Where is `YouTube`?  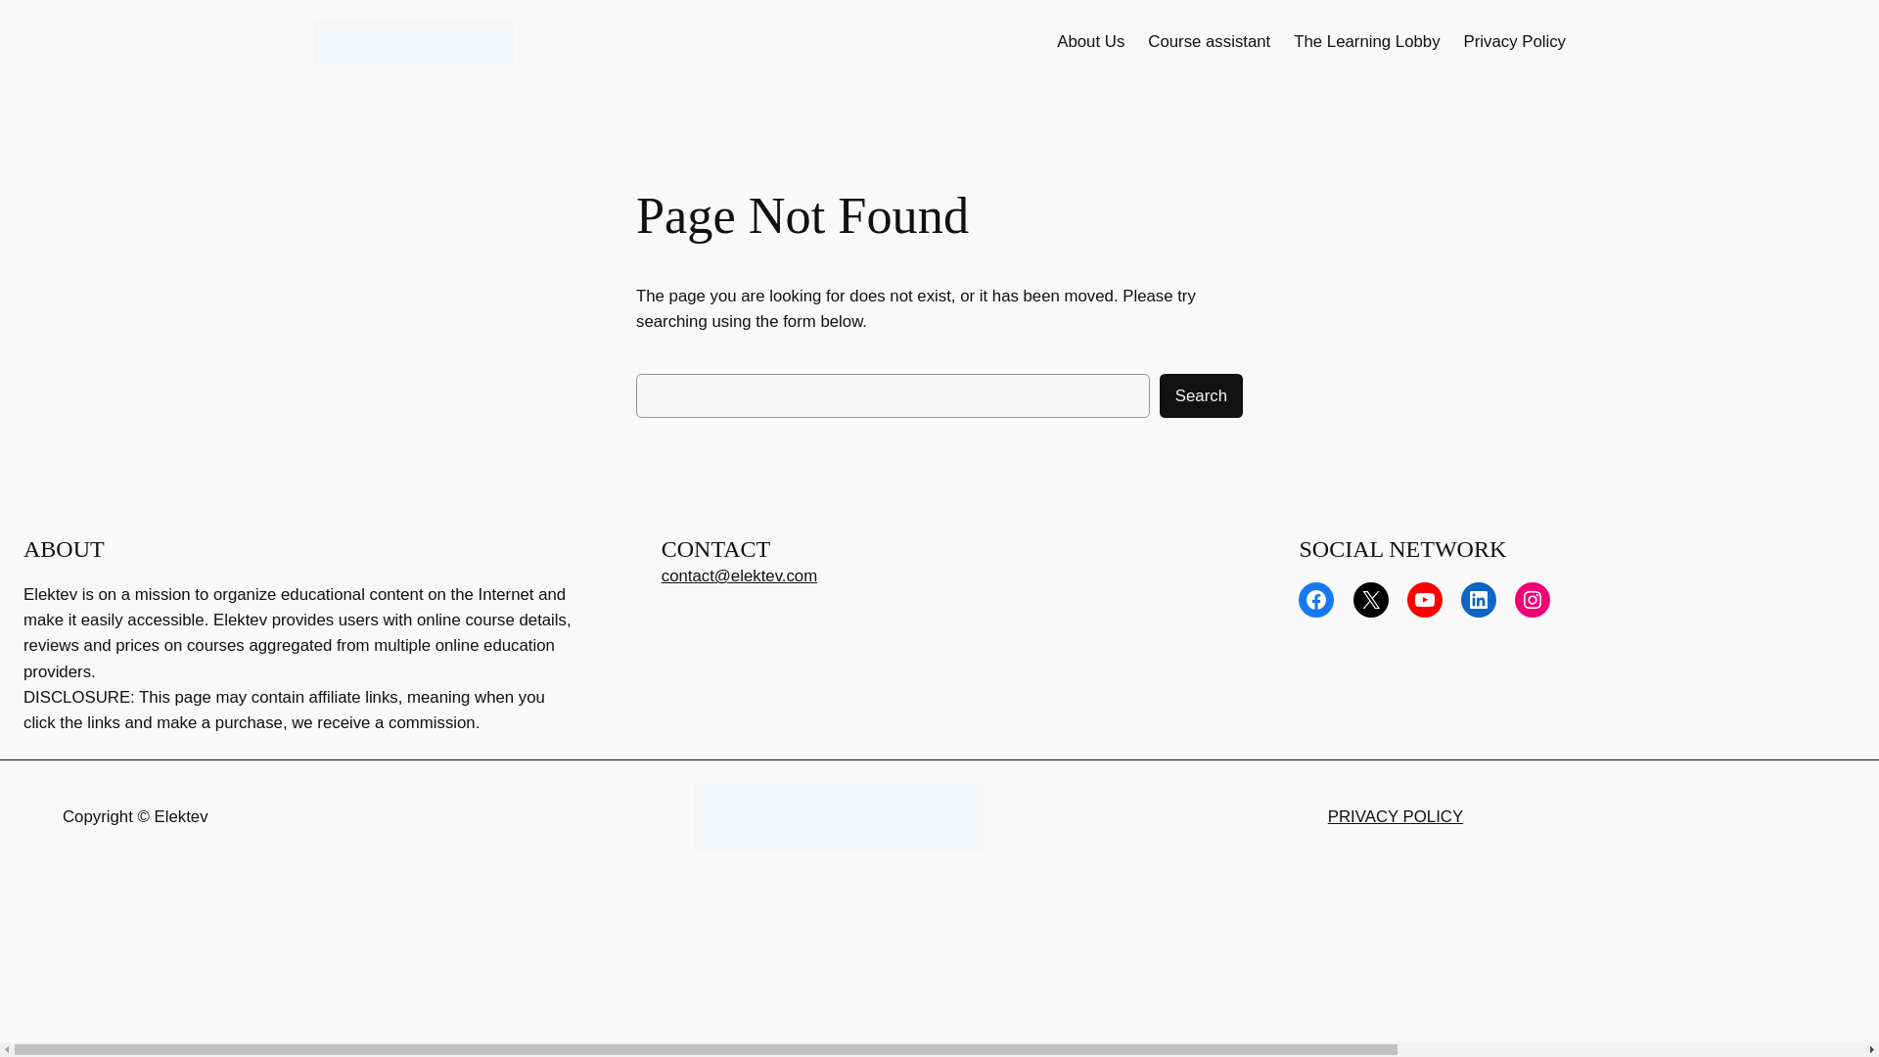 YouTube is located at coordinates (1425, 599).